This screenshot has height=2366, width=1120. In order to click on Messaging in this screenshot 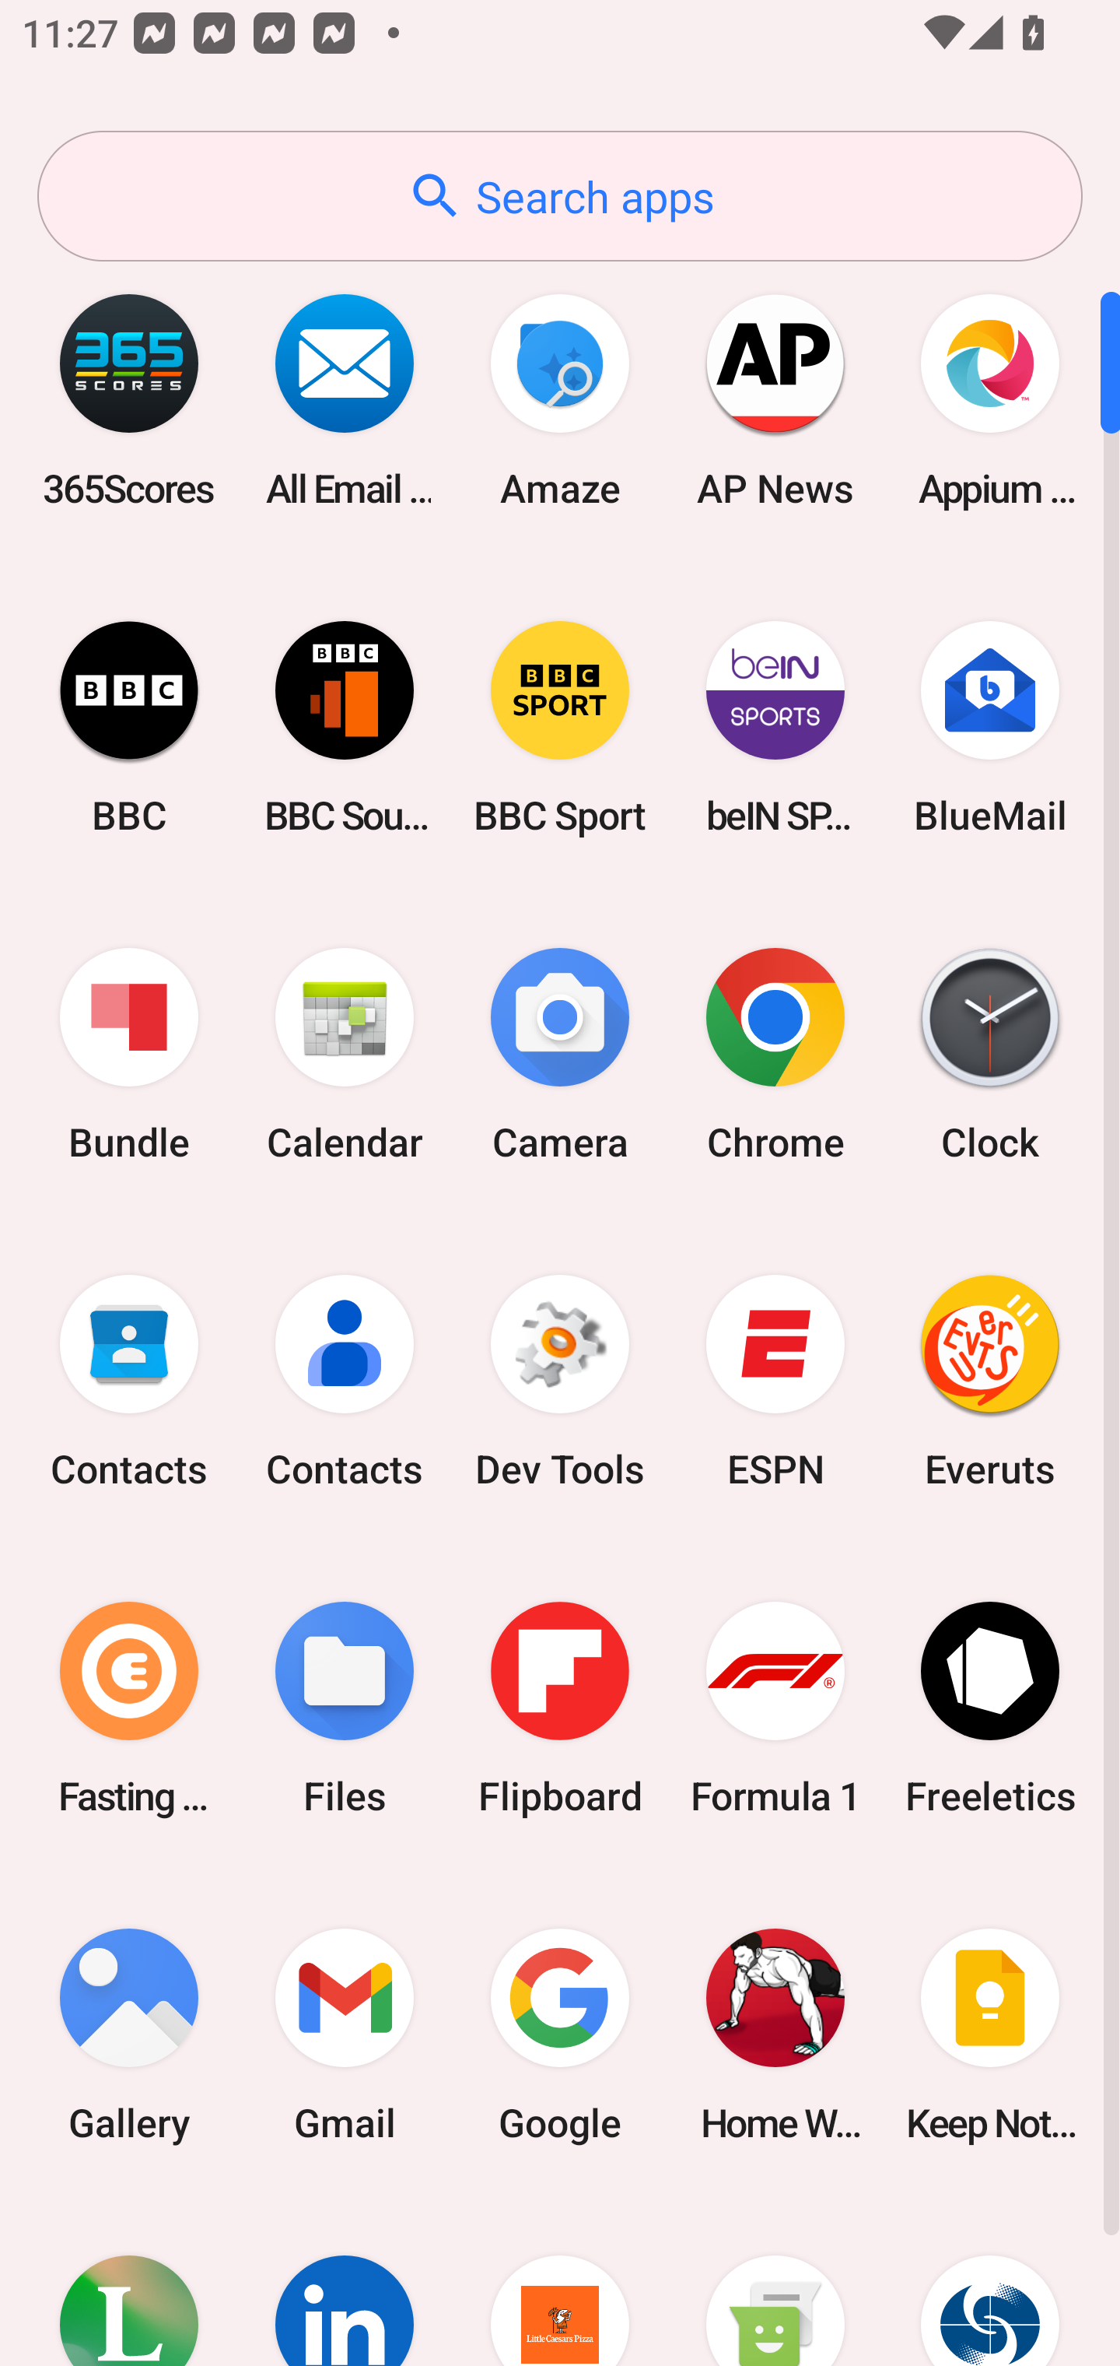, I will do `click(775, 2282)`.